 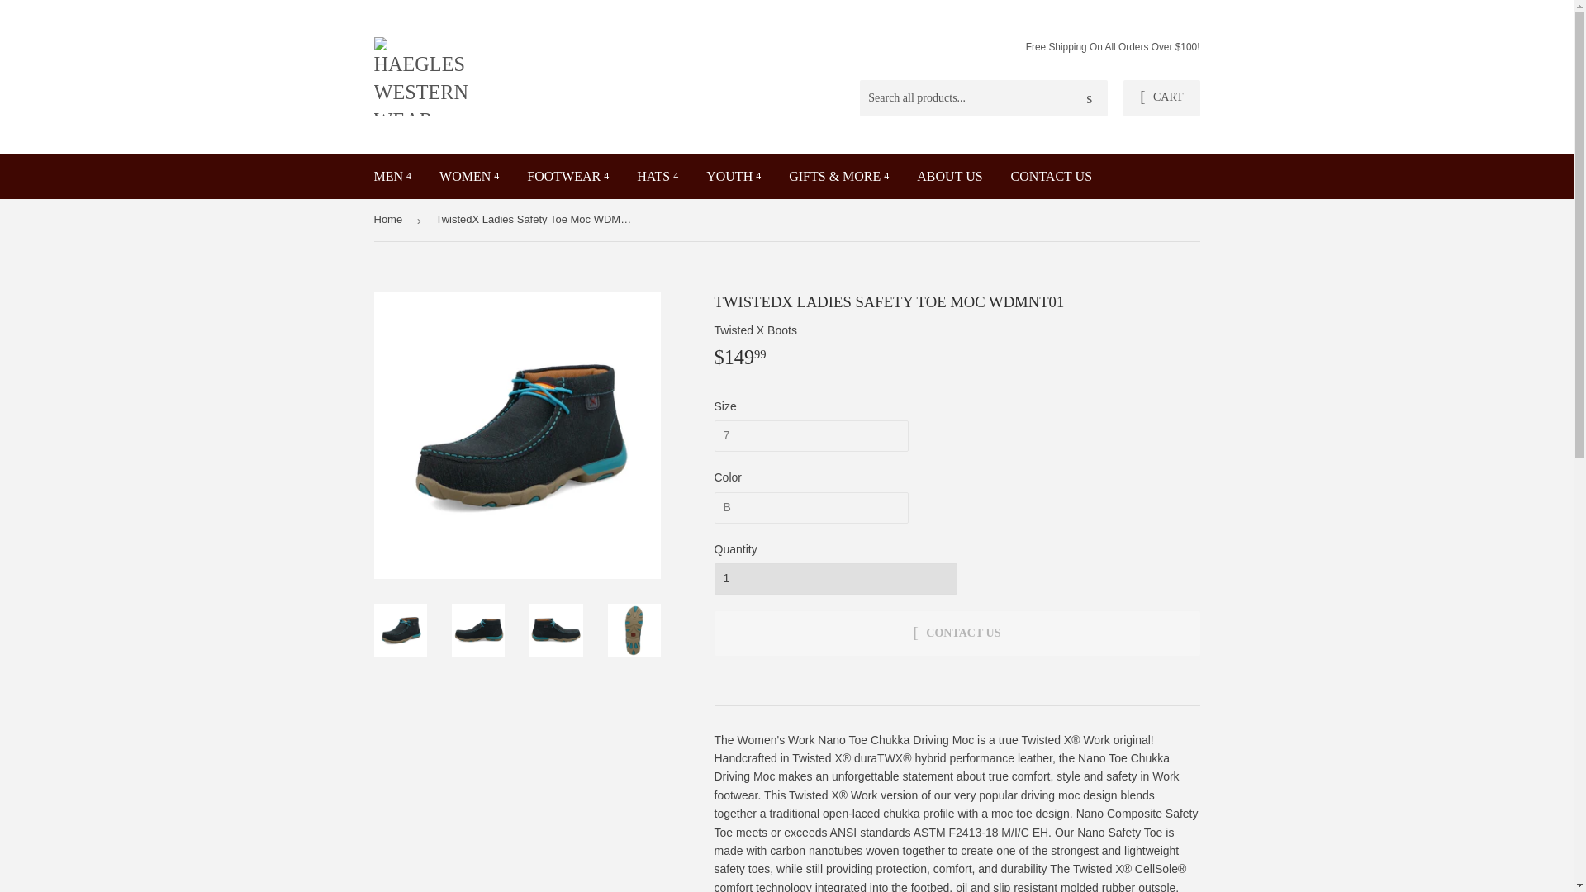 I want to click on Search, so click(x=1089, y=99).